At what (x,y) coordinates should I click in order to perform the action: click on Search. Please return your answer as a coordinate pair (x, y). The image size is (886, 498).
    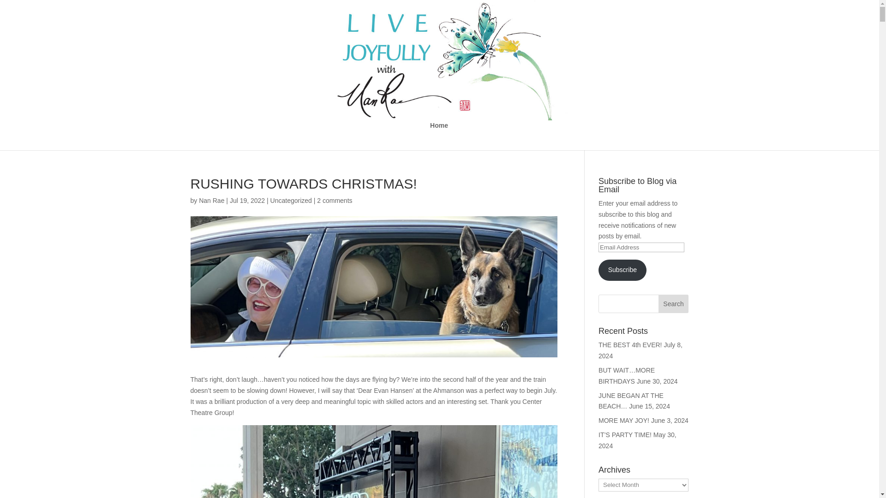
    Looking at the image, I should click on (674, 304).